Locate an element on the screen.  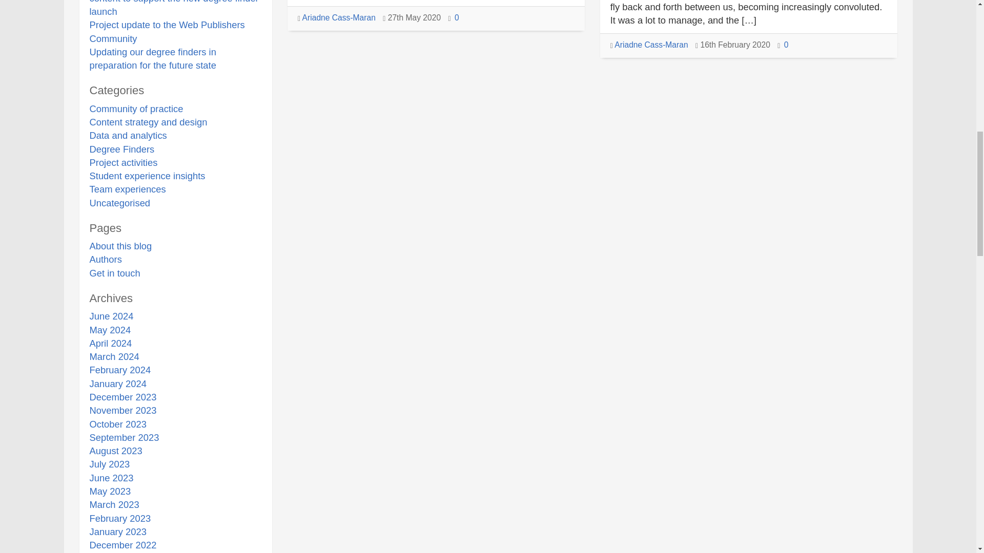
Degree Finders is located at coordinates (122, 149).